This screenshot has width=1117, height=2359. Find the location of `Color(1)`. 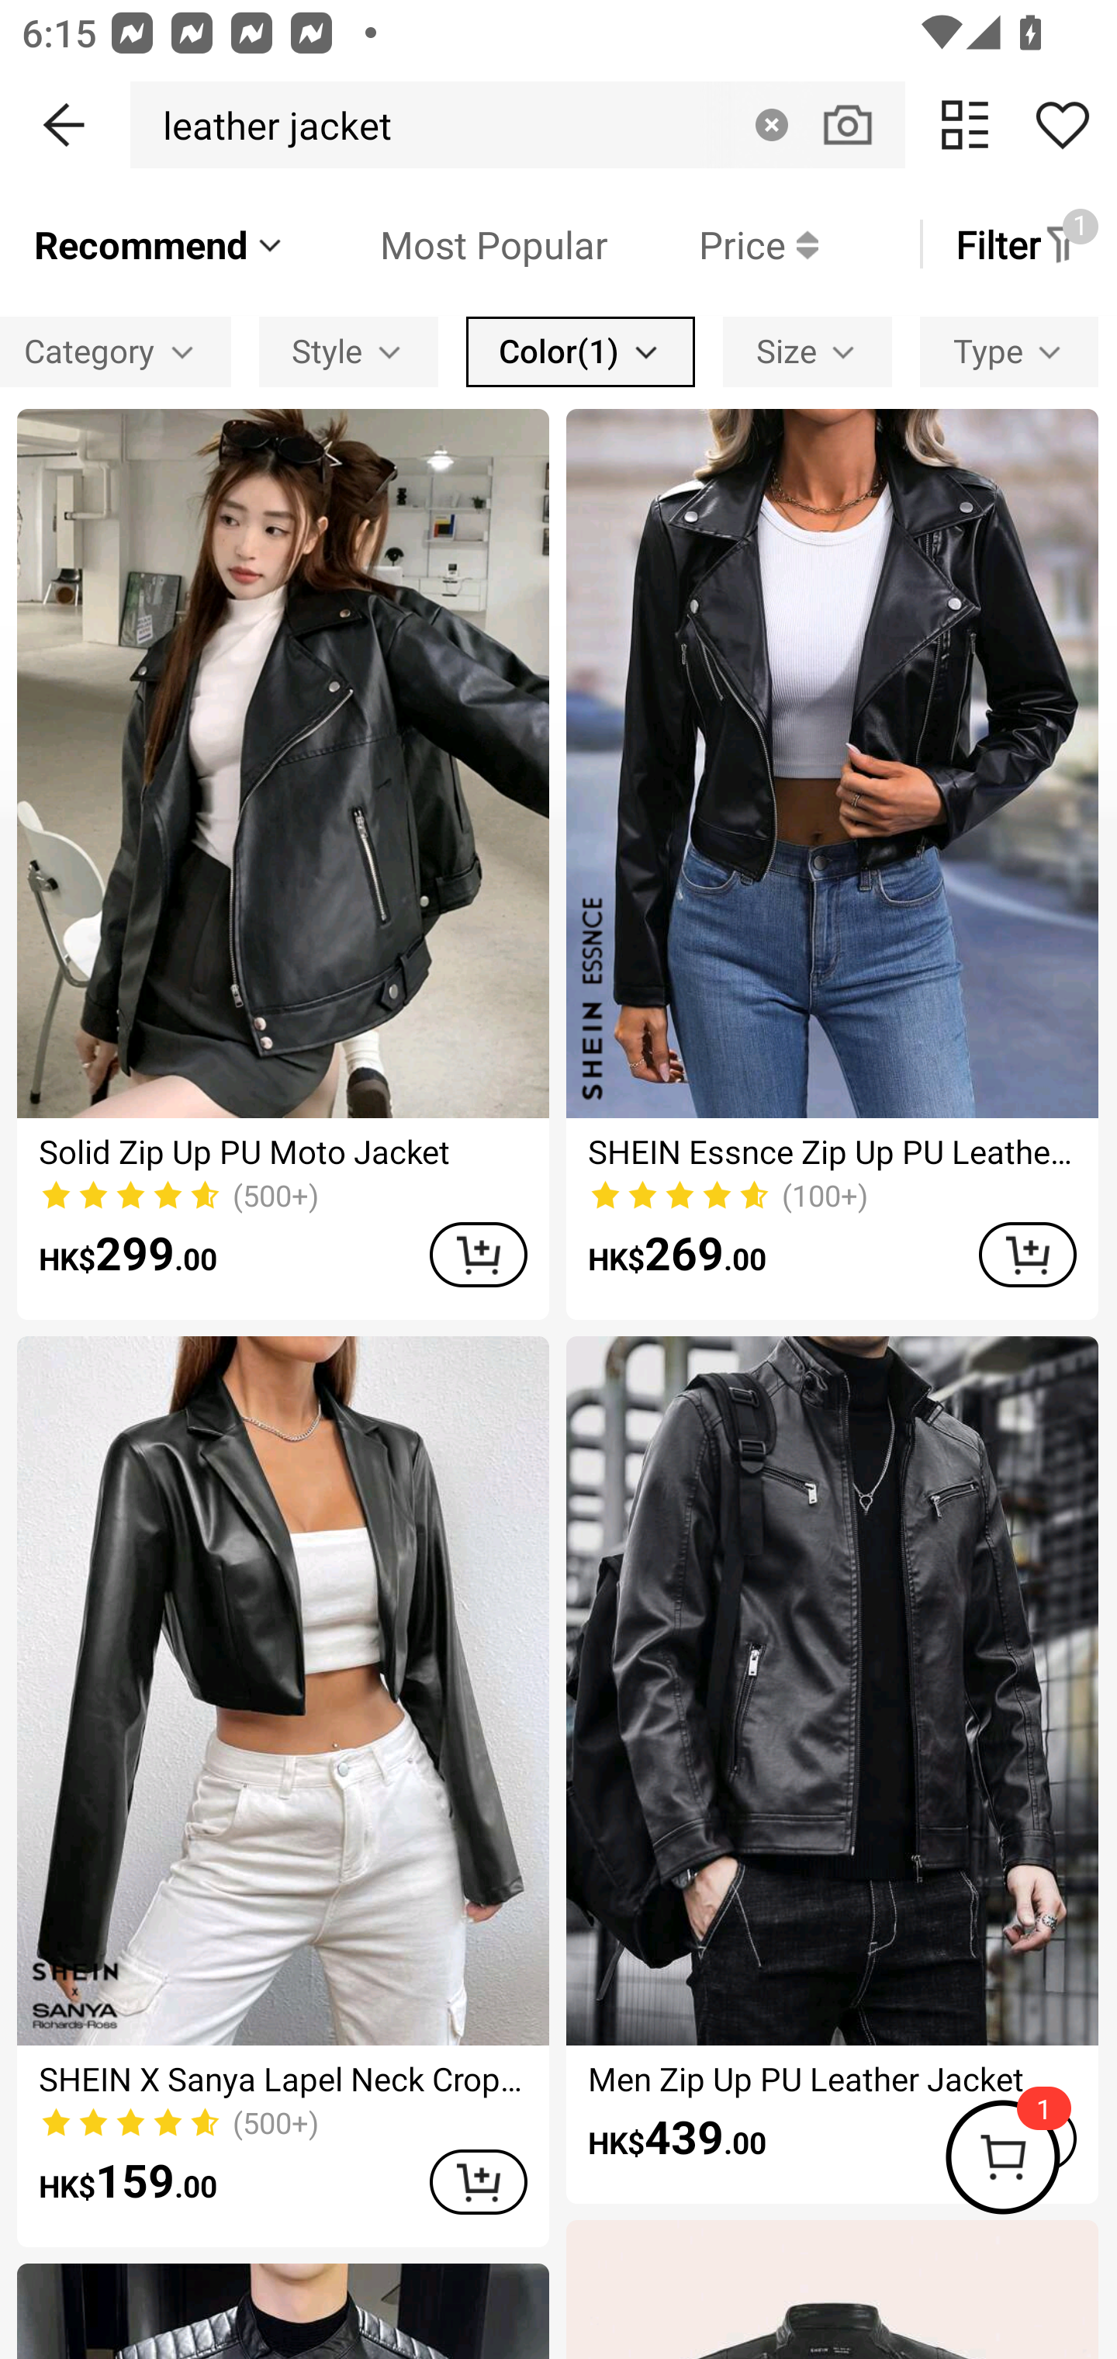

Color(1) is located at coordinates (580, 351).